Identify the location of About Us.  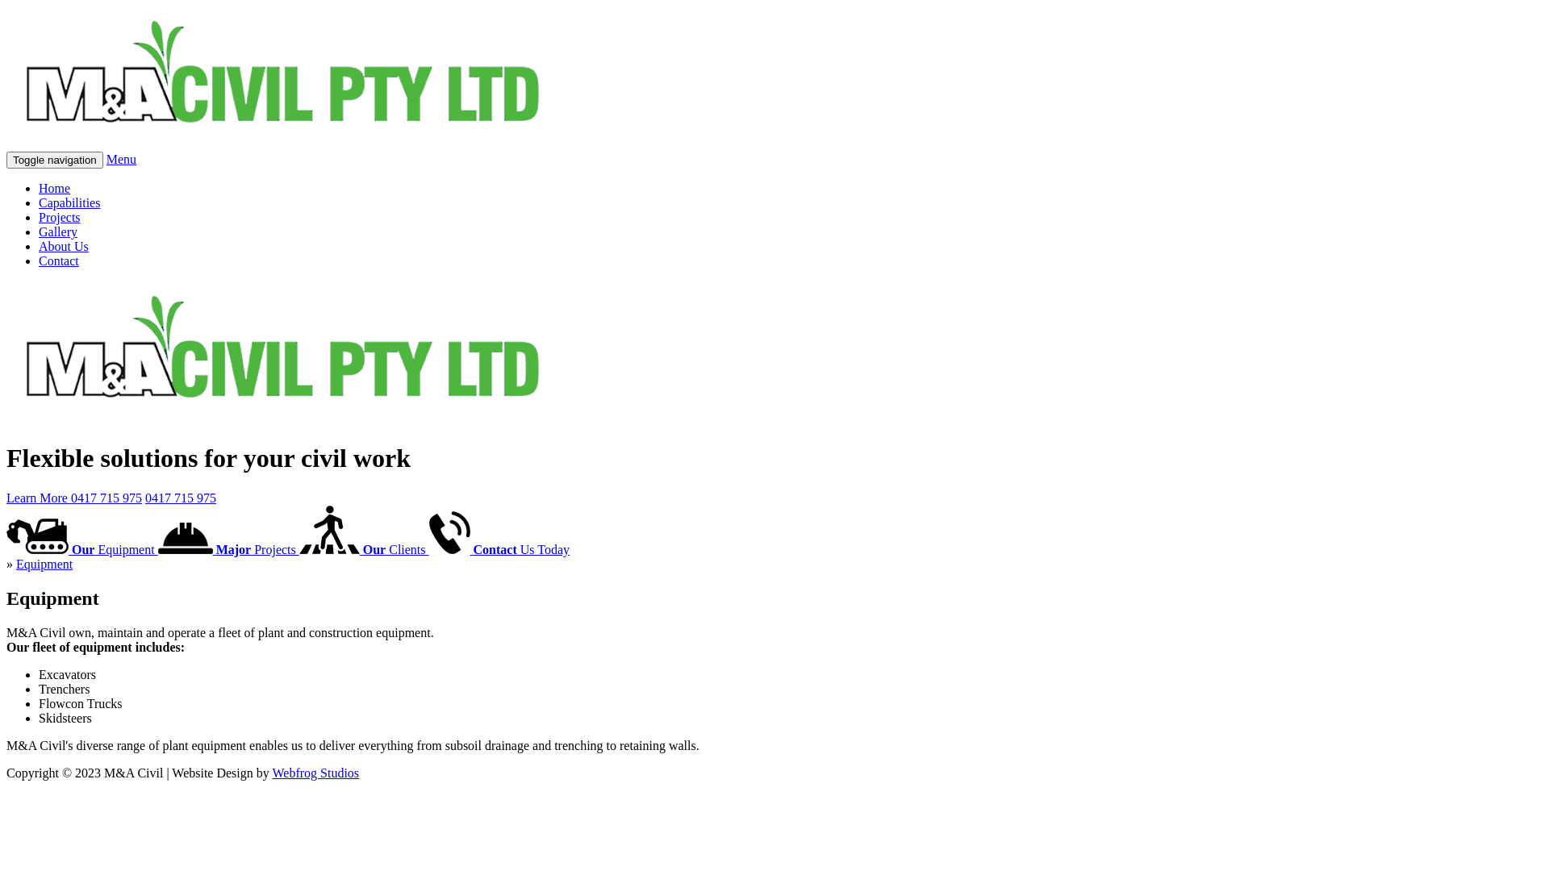
(64, 247).